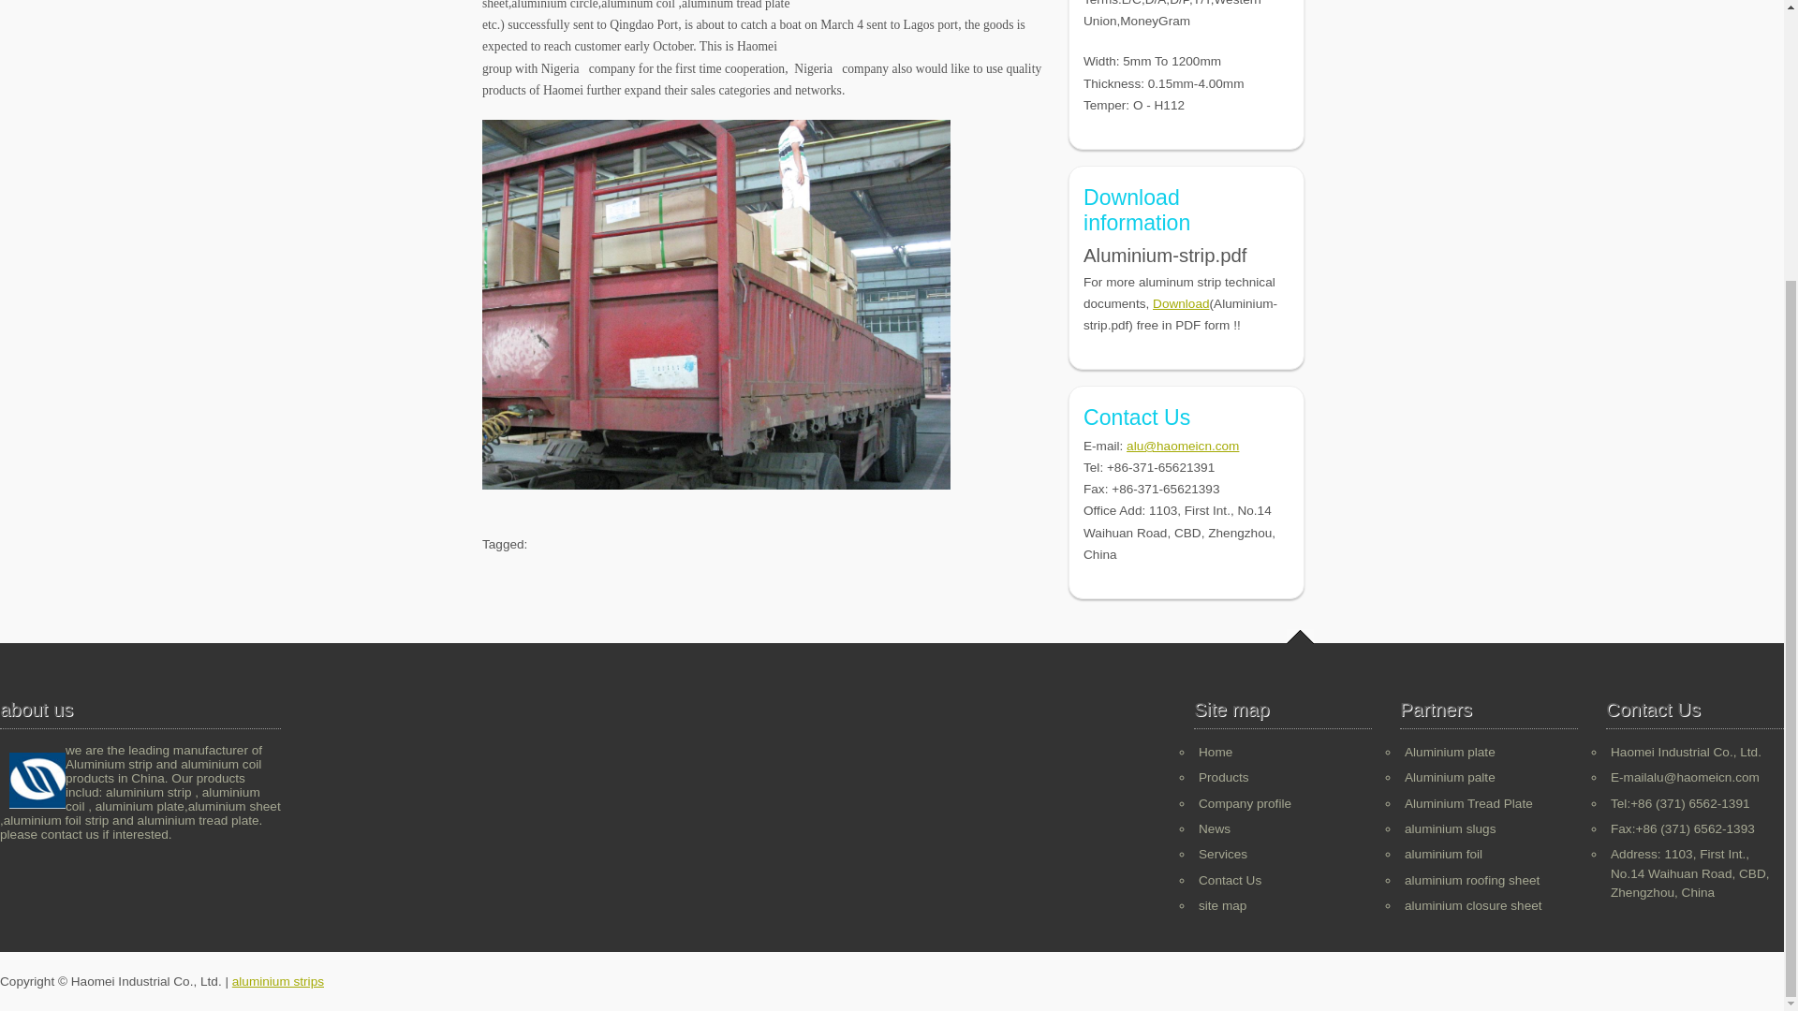 The height and width of the screenshot is (1011, 1798). I want to click on Contact Us, so click(1231, 880).